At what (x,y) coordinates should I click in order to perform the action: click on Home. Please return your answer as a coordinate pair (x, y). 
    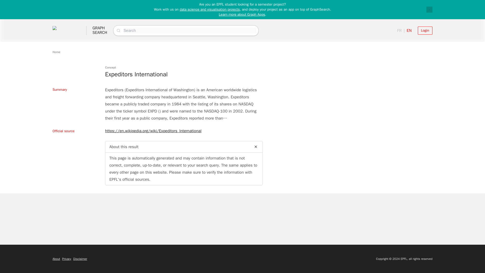
    Looking at the image, I should click on (209, 10).